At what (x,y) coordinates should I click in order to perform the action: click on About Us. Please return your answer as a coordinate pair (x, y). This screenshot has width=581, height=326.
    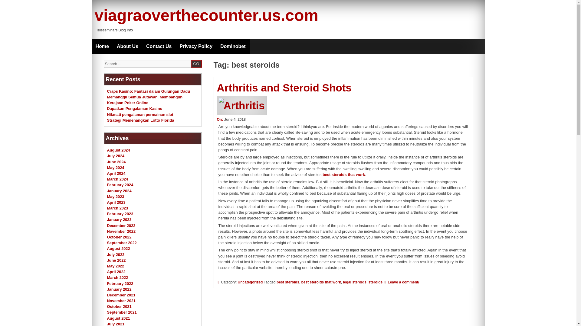
    Looking at the image, I should click on (127, 46).